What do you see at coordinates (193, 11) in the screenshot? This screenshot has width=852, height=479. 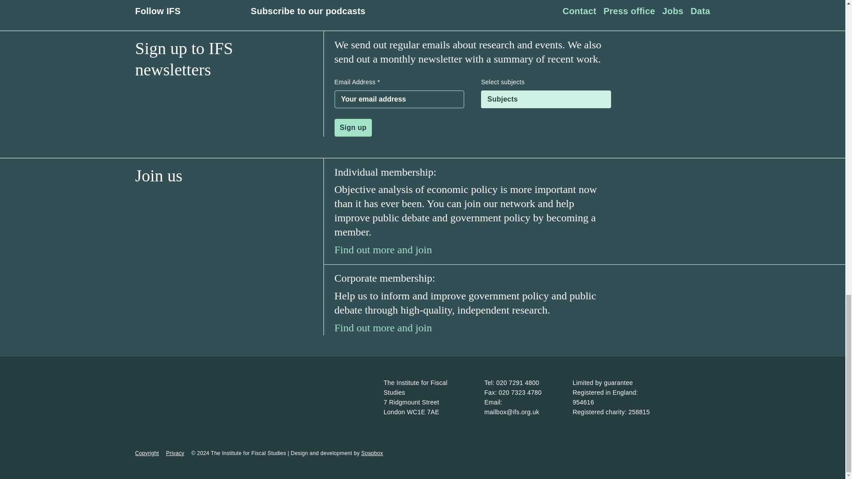 I see `Visit the Facebook page of IFS` at bounding box center [193, 11].